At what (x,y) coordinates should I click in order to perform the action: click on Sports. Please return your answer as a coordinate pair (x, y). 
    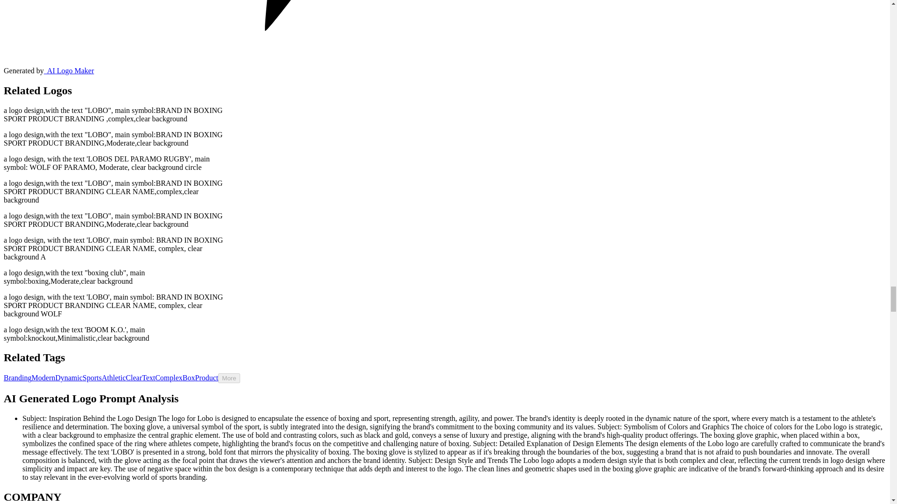
    Looking at the image, I should click on (92, 378).